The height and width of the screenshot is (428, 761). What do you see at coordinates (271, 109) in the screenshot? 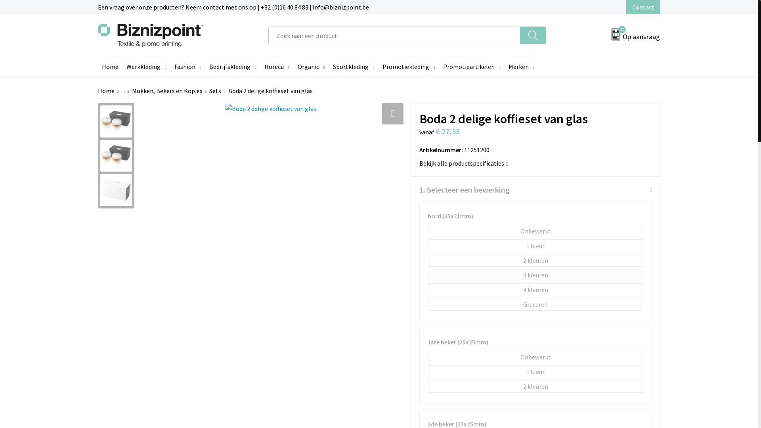
I see `Boda 2 delige koffieset van glas` at bounding box center [271, 109].